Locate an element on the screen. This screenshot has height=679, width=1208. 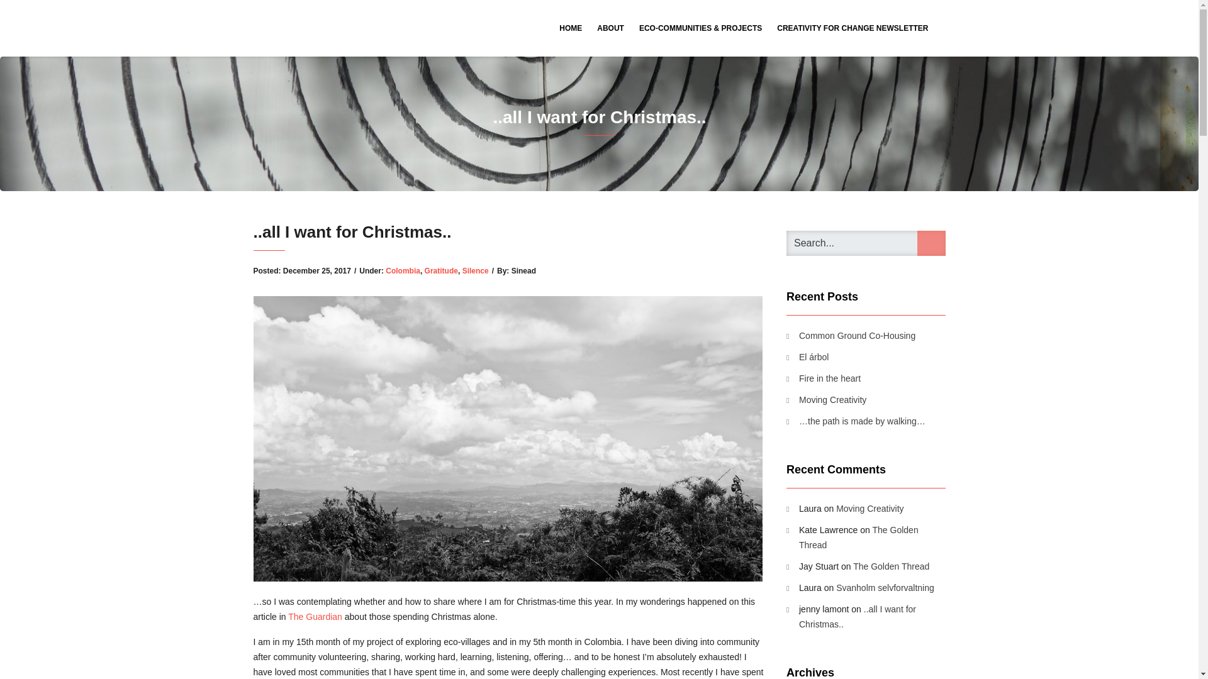
Fire in the heart is located at coordinates (823, 378).